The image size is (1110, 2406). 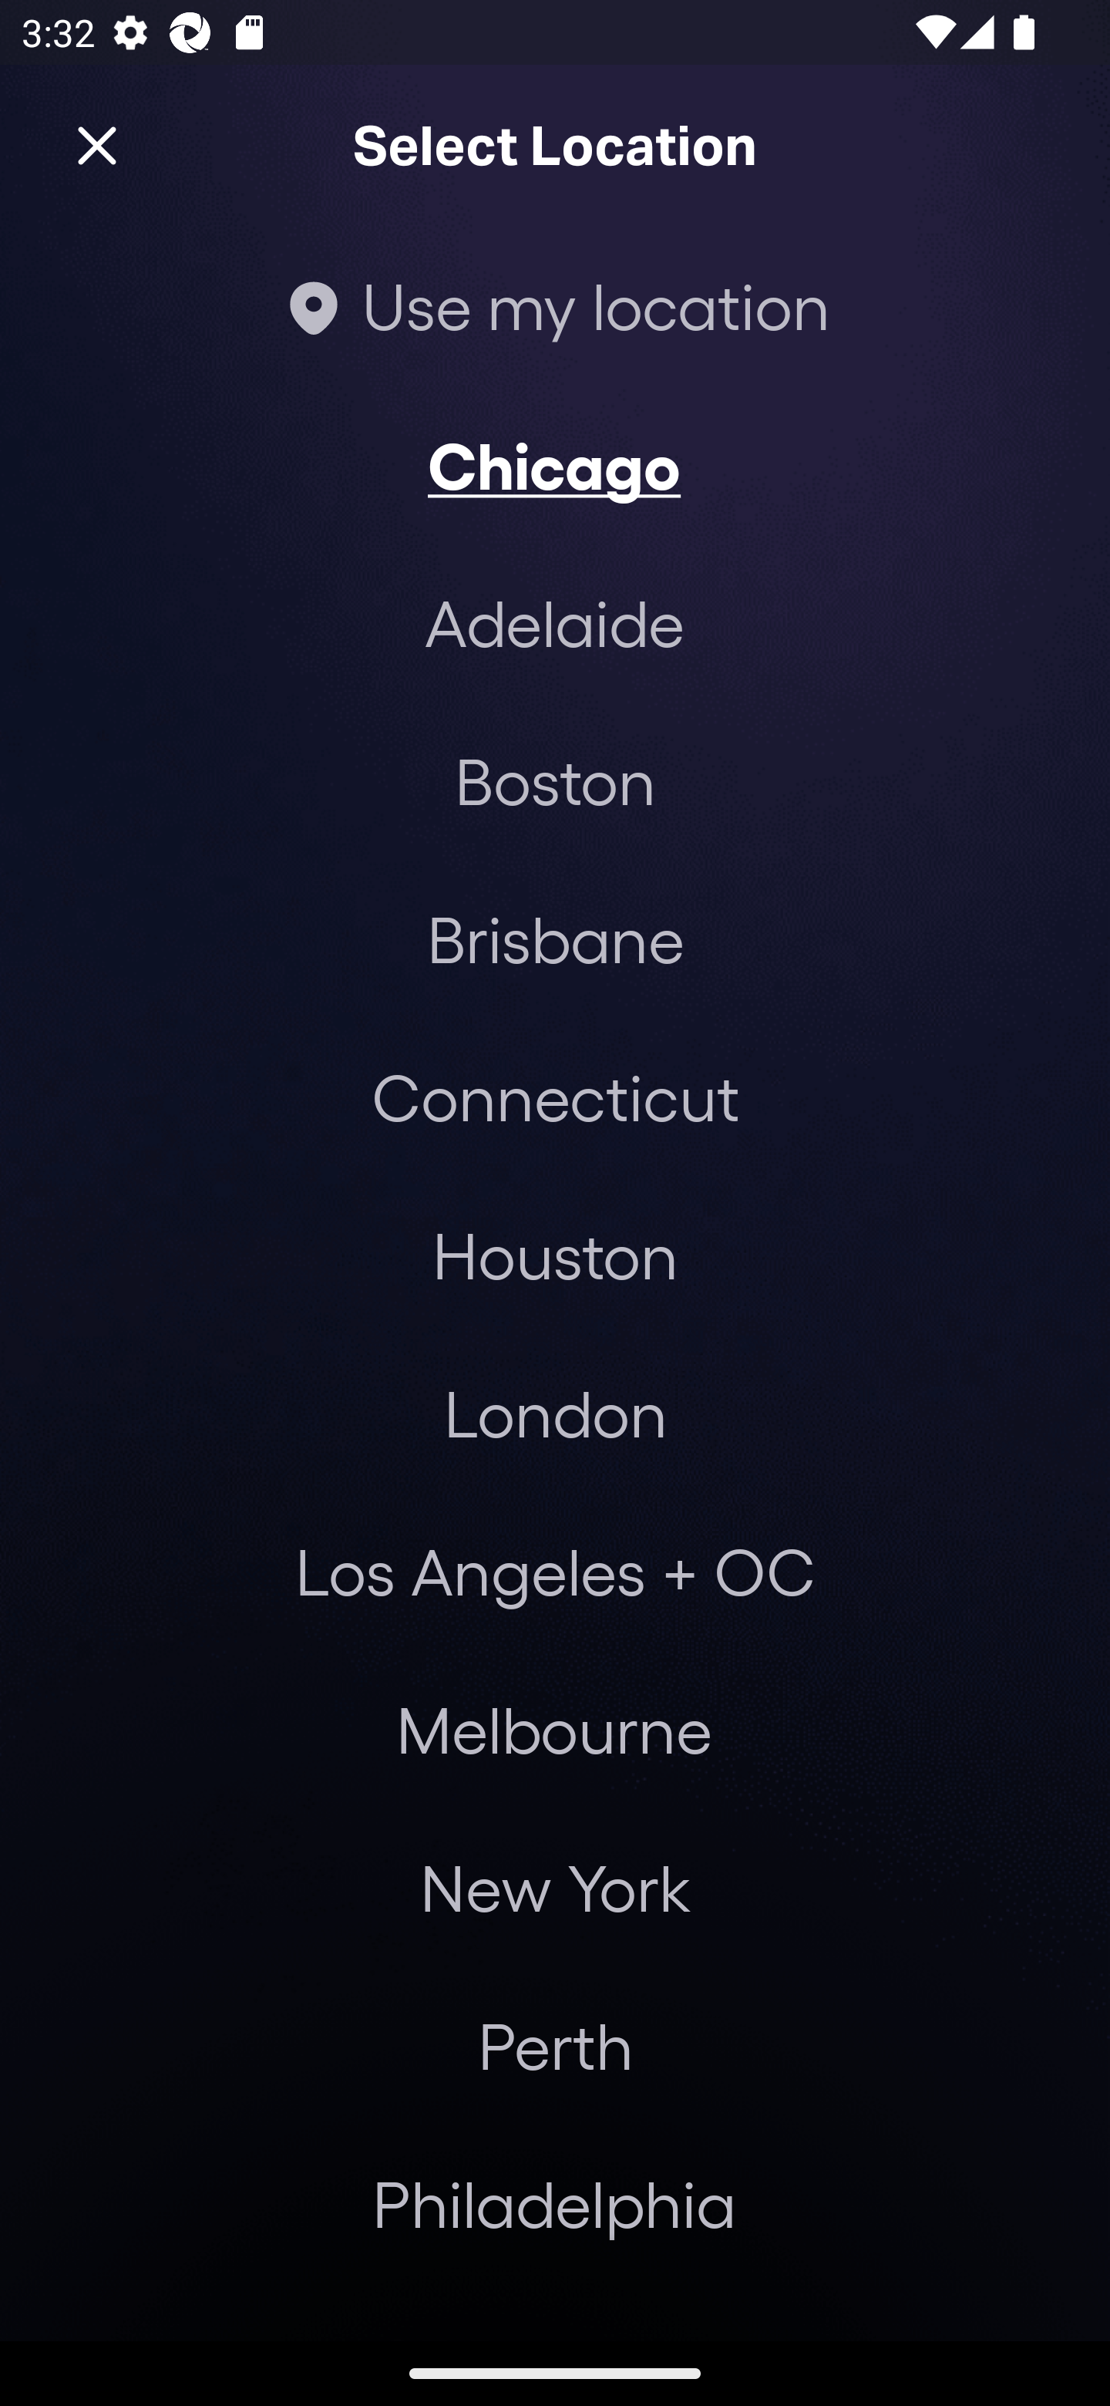 What do you see at coordinates (97, 147) in the screenshot?
I see `Close` at bounding box center [97, 147].